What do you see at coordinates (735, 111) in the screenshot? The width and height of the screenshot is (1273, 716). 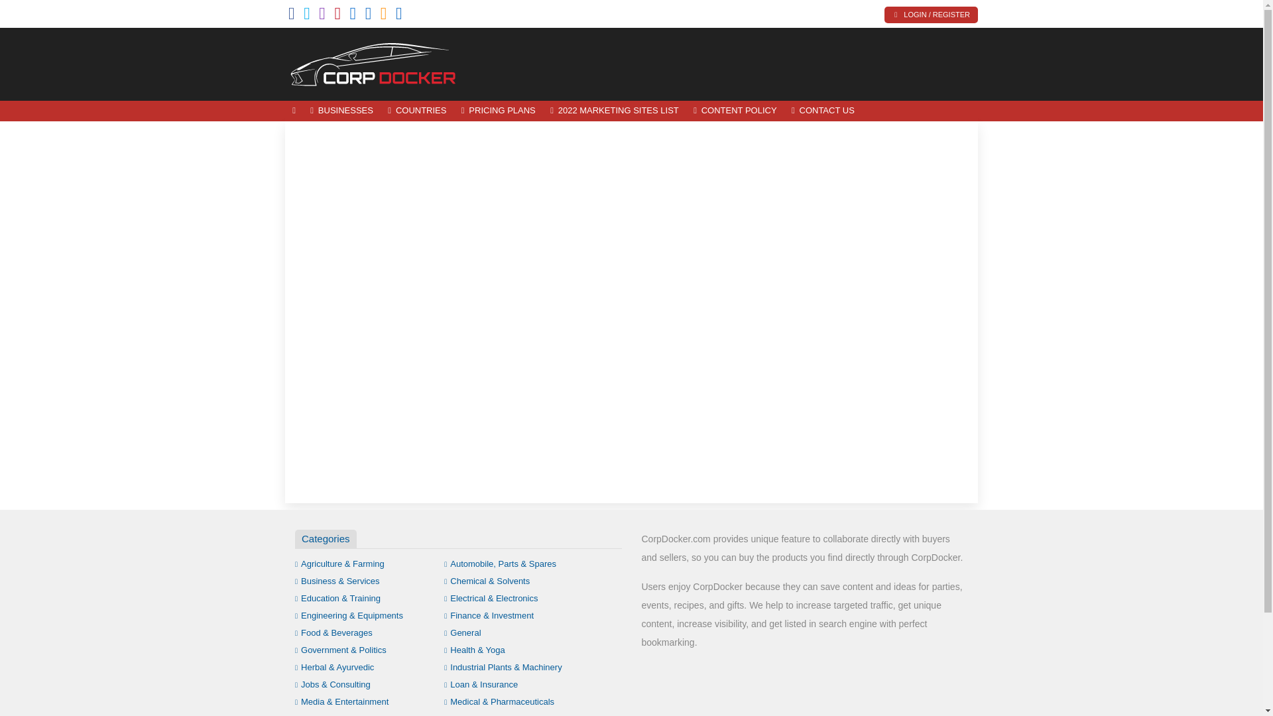 I see `CONTENT POLICY` at bounding box center [735, 111].